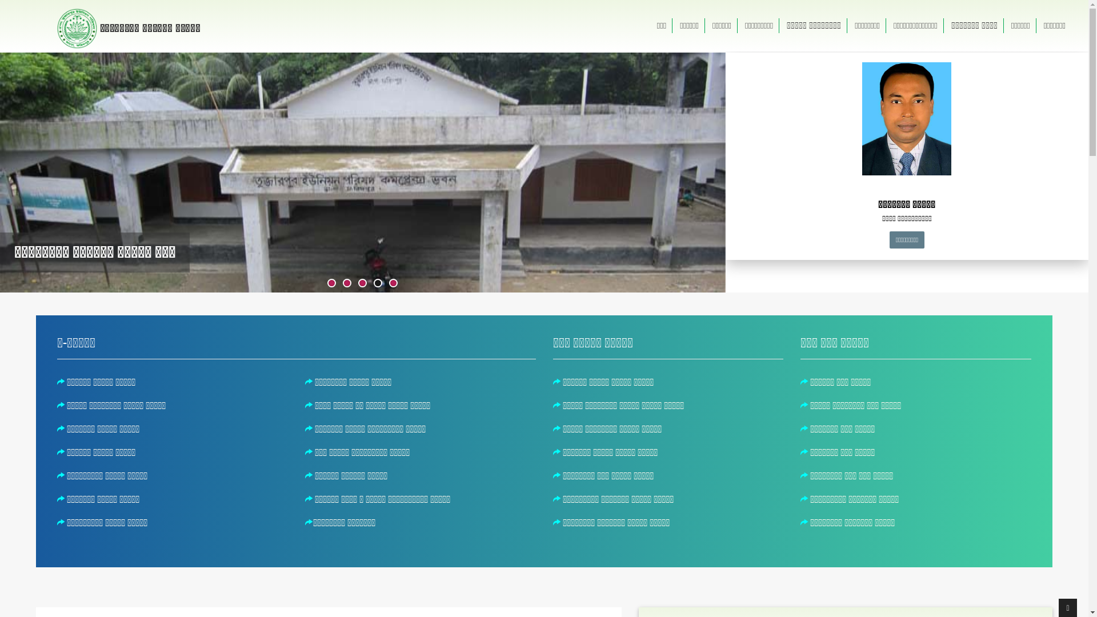 The width and height of the screenshot is (1097, 617). What do you see at coordinates (362, 283) in the screenshot?
I see `3` at bounding box center [362, 283].